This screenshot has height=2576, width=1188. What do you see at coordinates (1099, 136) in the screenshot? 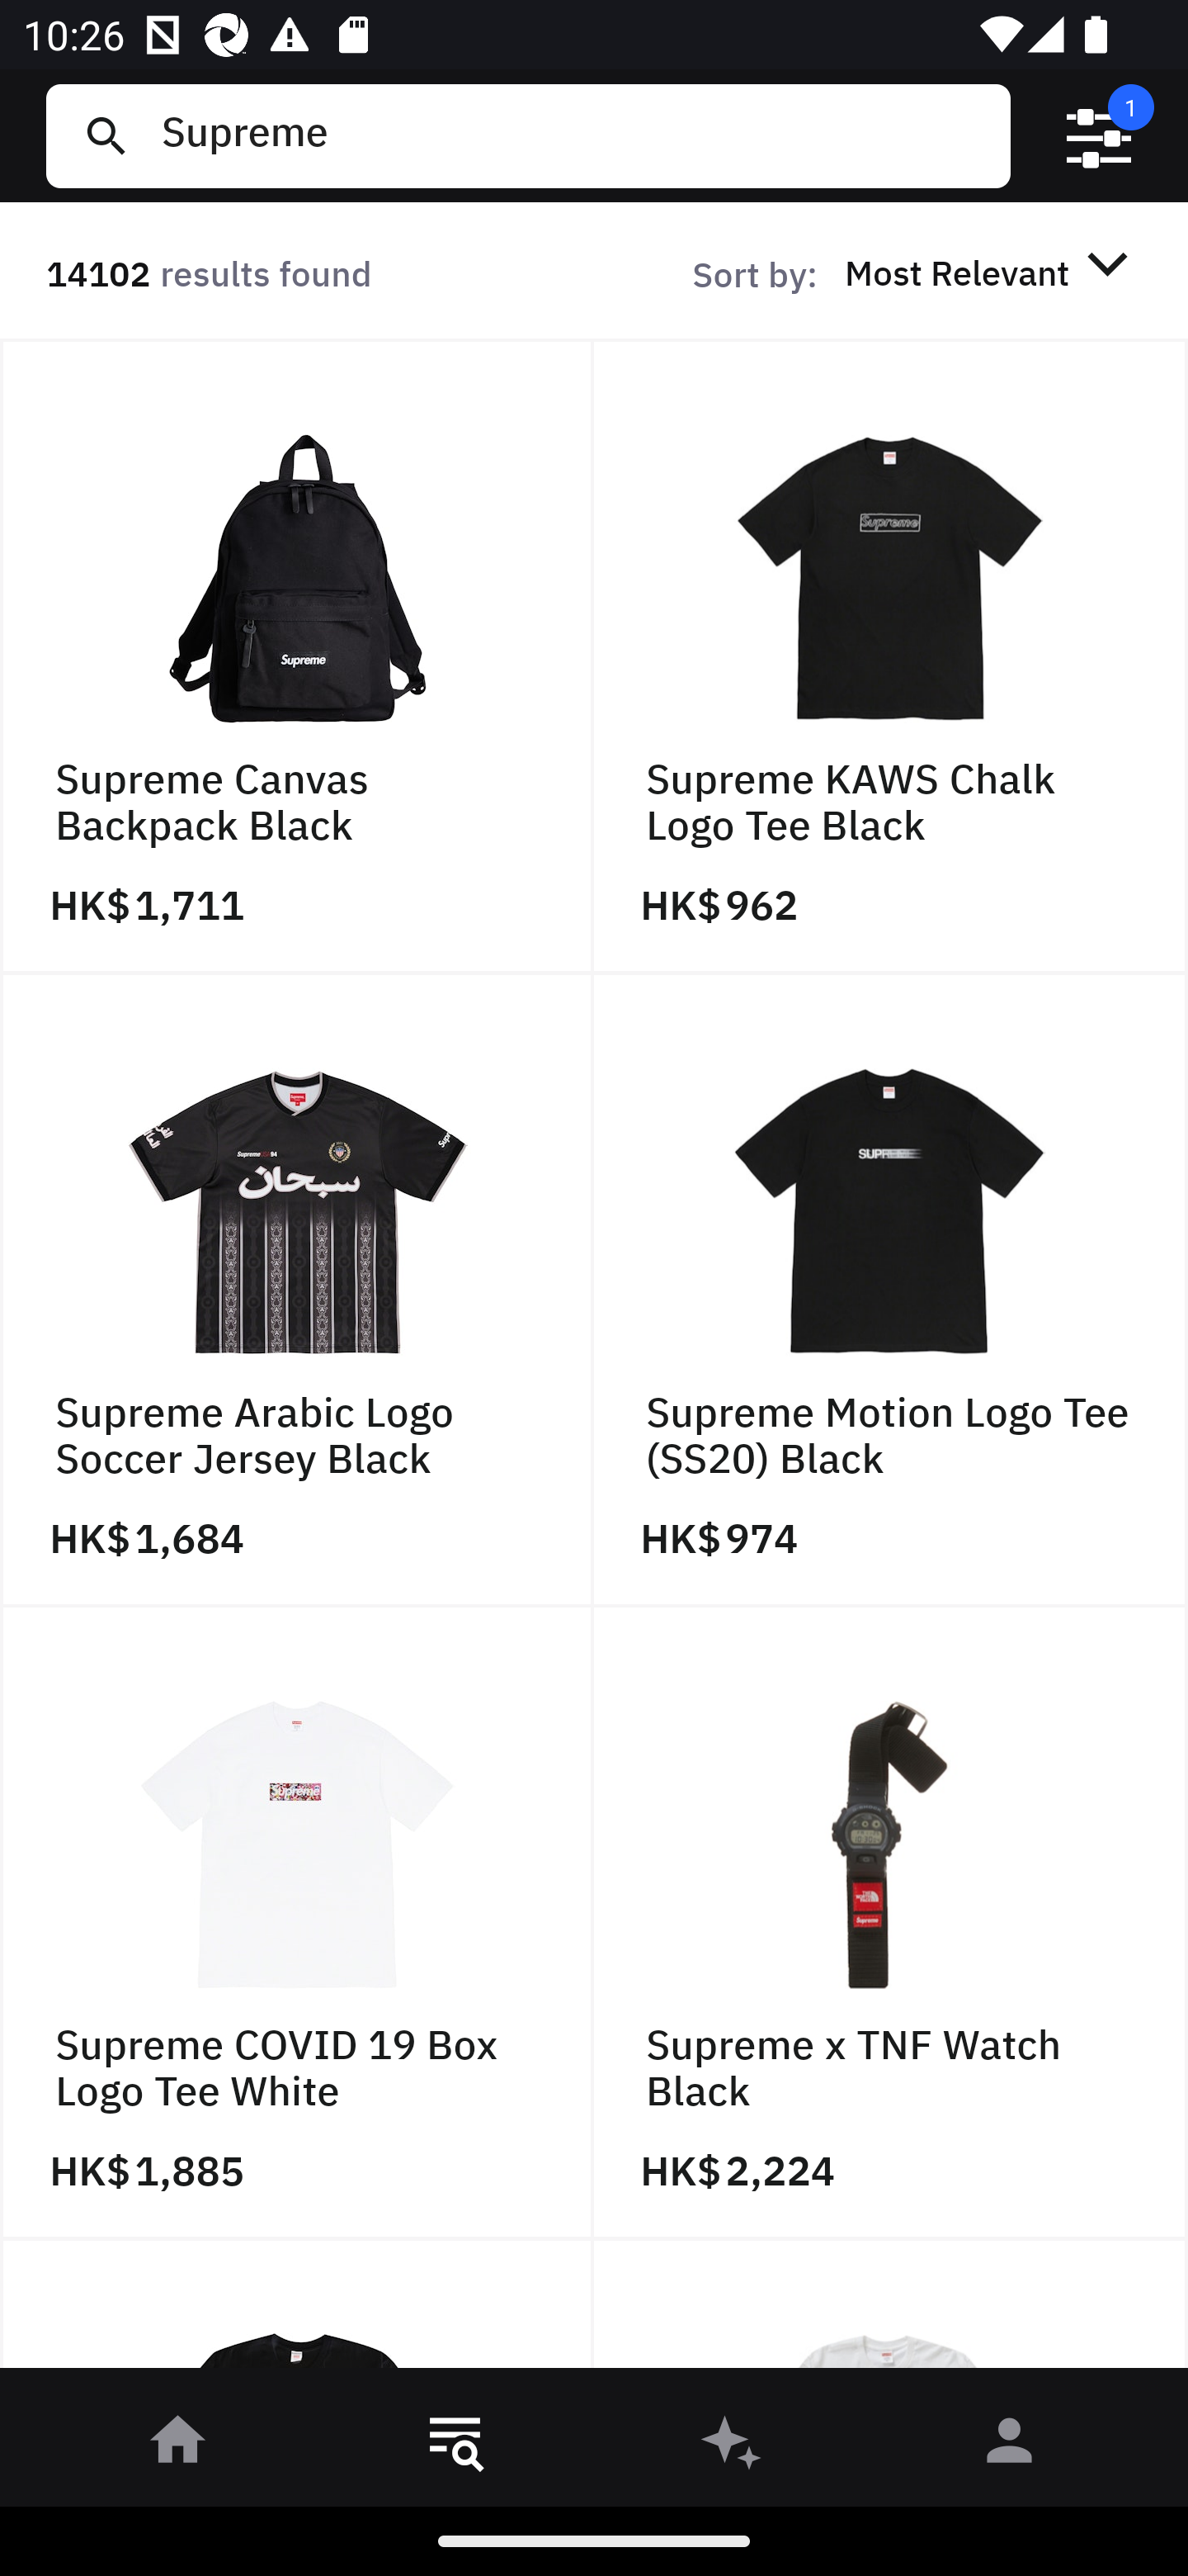
I see `` at bounding box center [1099, 136].